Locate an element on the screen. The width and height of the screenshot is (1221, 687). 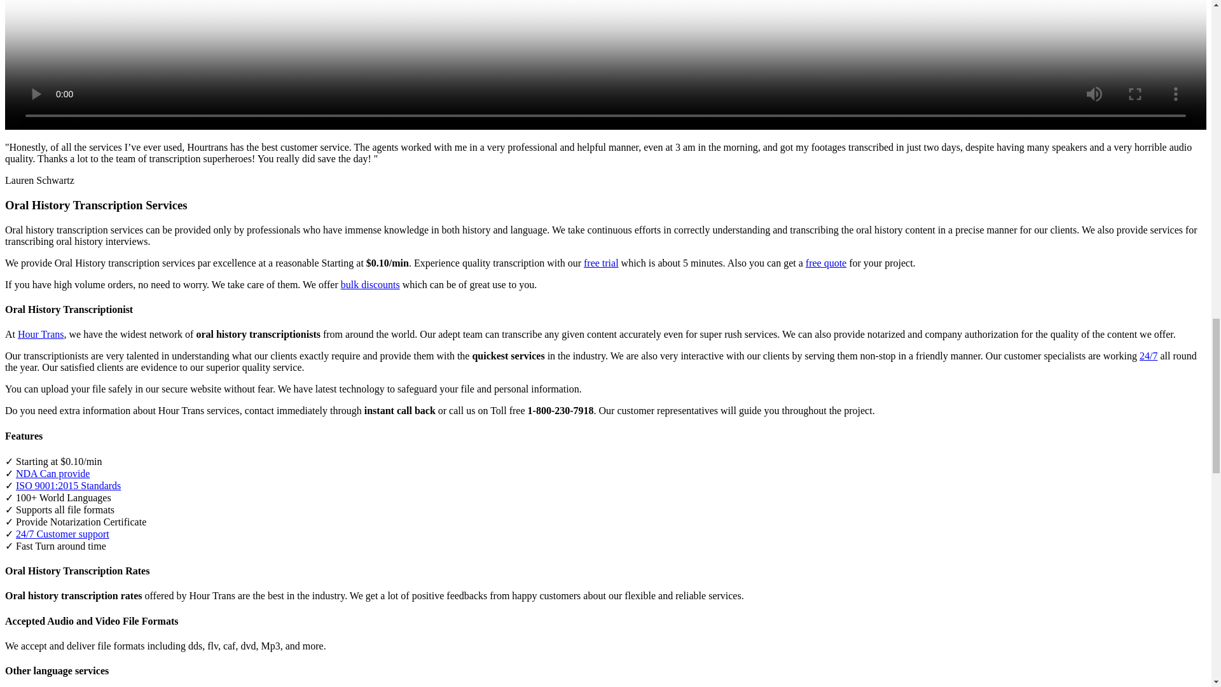
free trial is located at coordinates (601, 263).